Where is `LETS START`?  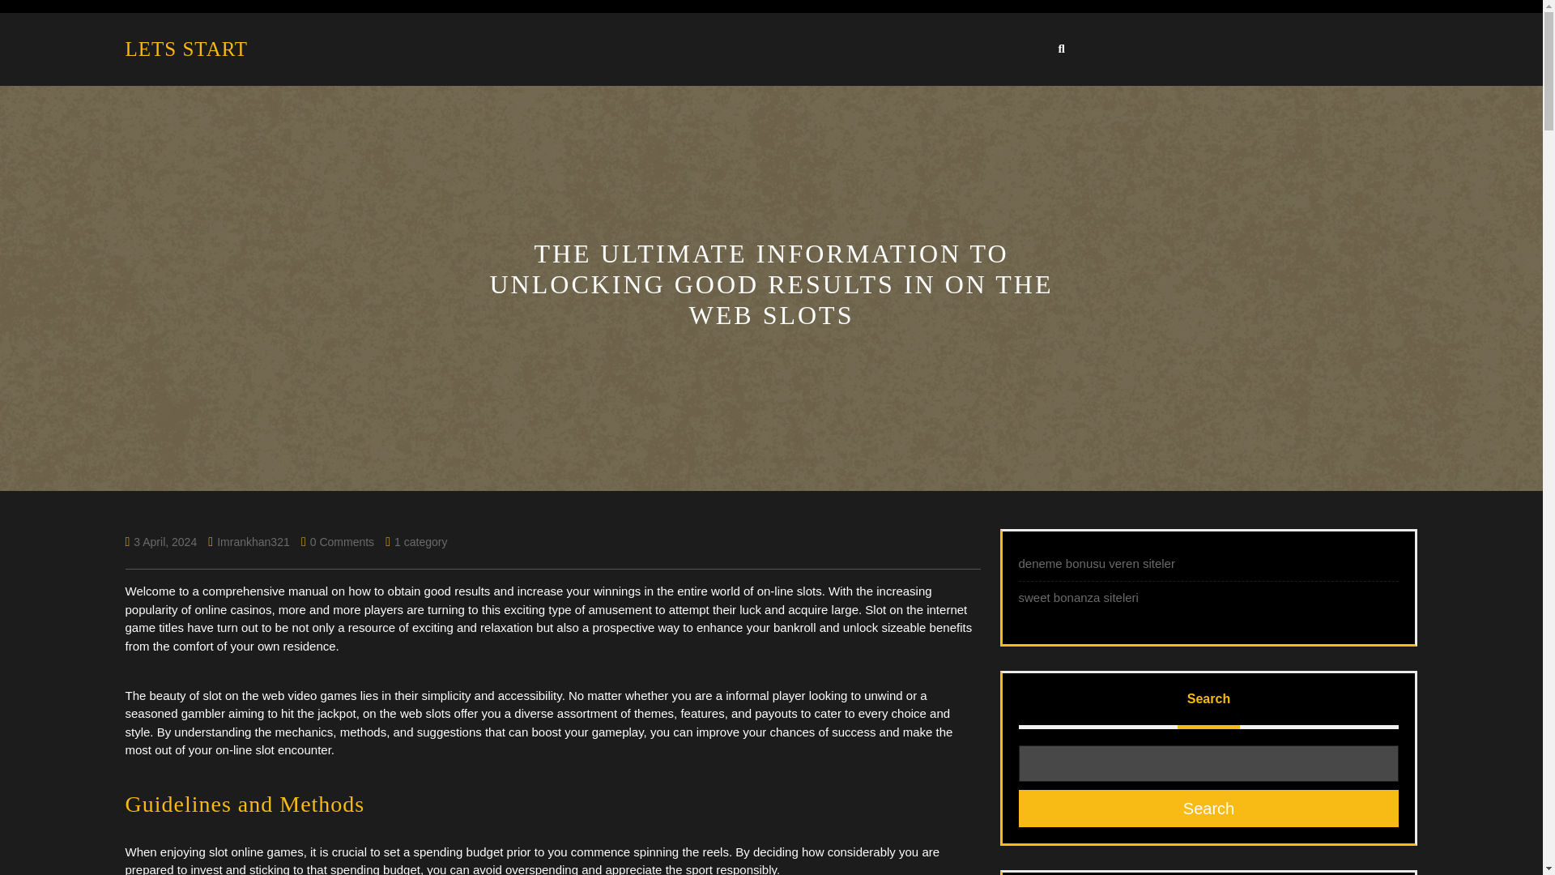
LETS START is located at coordinates (185, 49).